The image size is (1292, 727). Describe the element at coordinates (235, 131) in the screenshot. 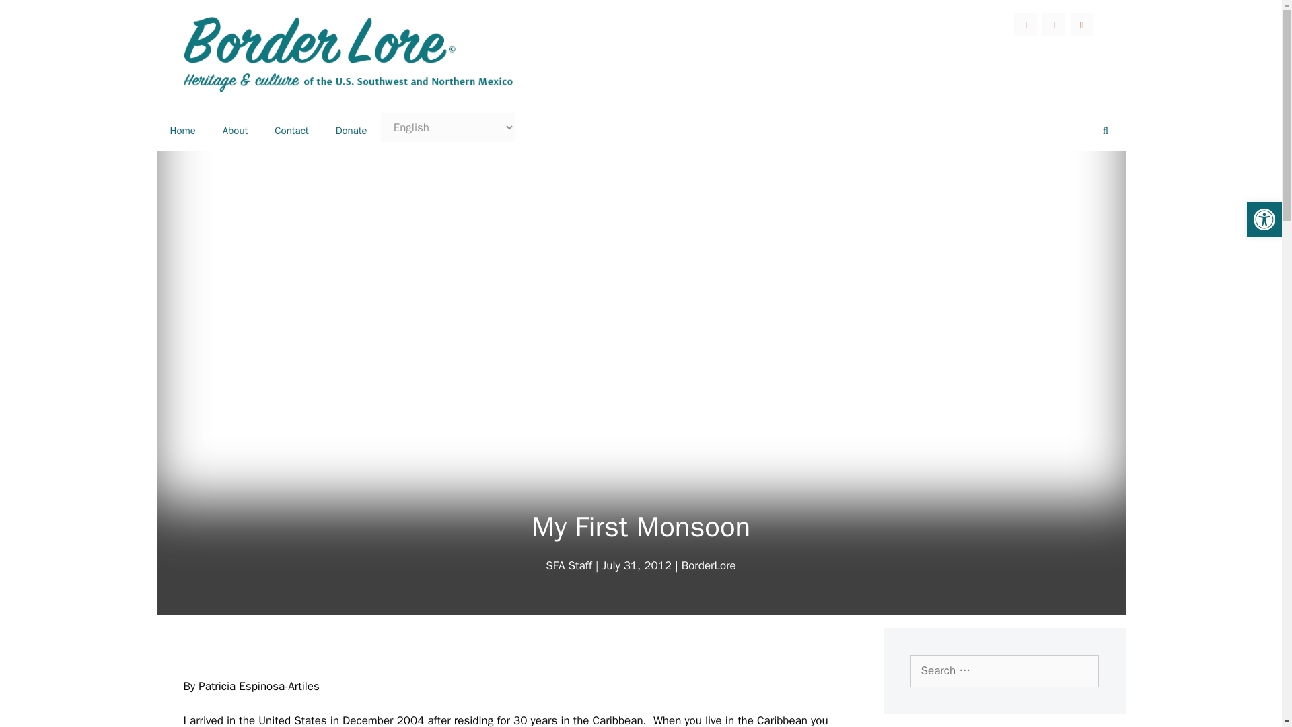

I see `About` at that location.